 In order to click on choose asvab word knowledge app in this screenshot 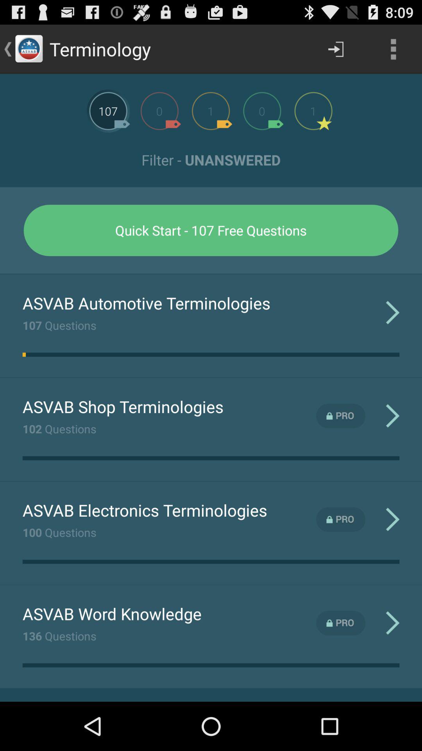, I will do `click(112, 613)`.